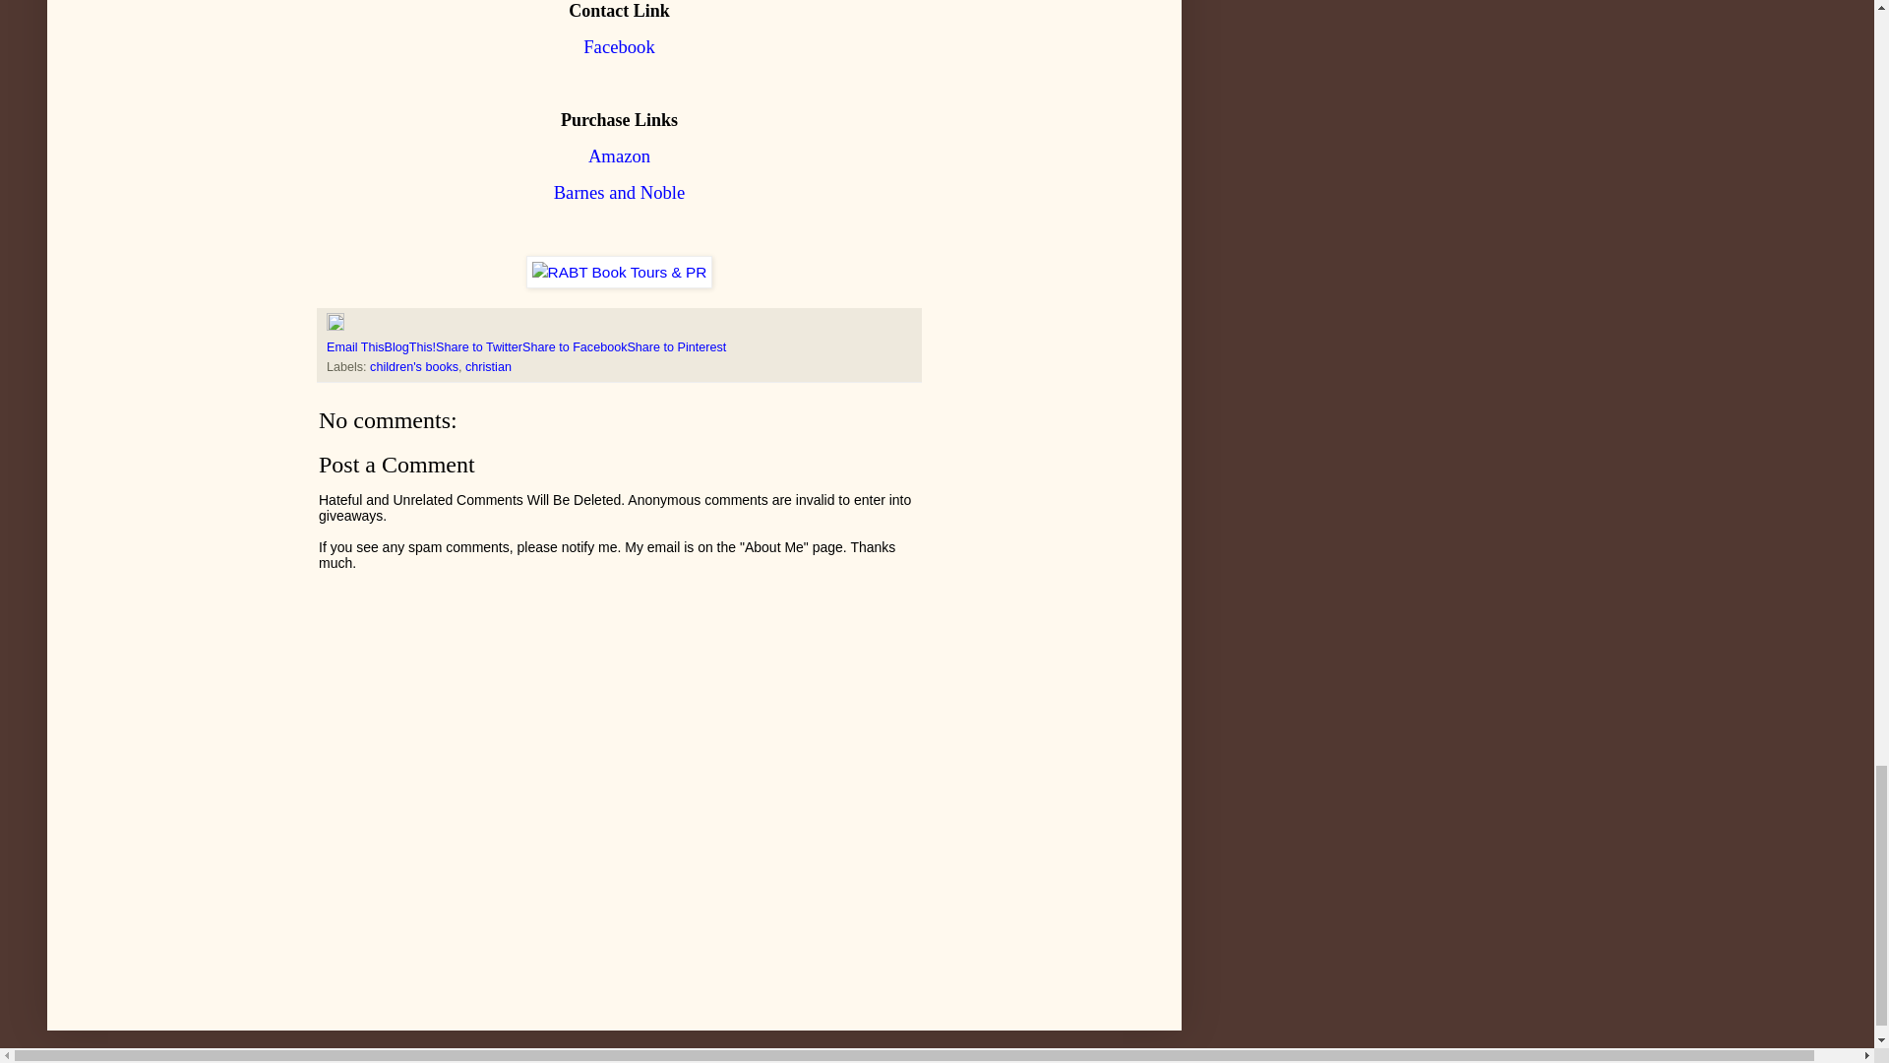 This screenshot has width=1889, height=1063. Describe the element at coordinates (479, 346) in the screenshot. I see `Share to Twitter` at that location.